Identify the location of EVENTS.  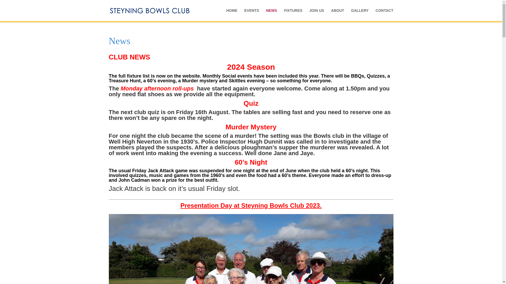
(252, 15).